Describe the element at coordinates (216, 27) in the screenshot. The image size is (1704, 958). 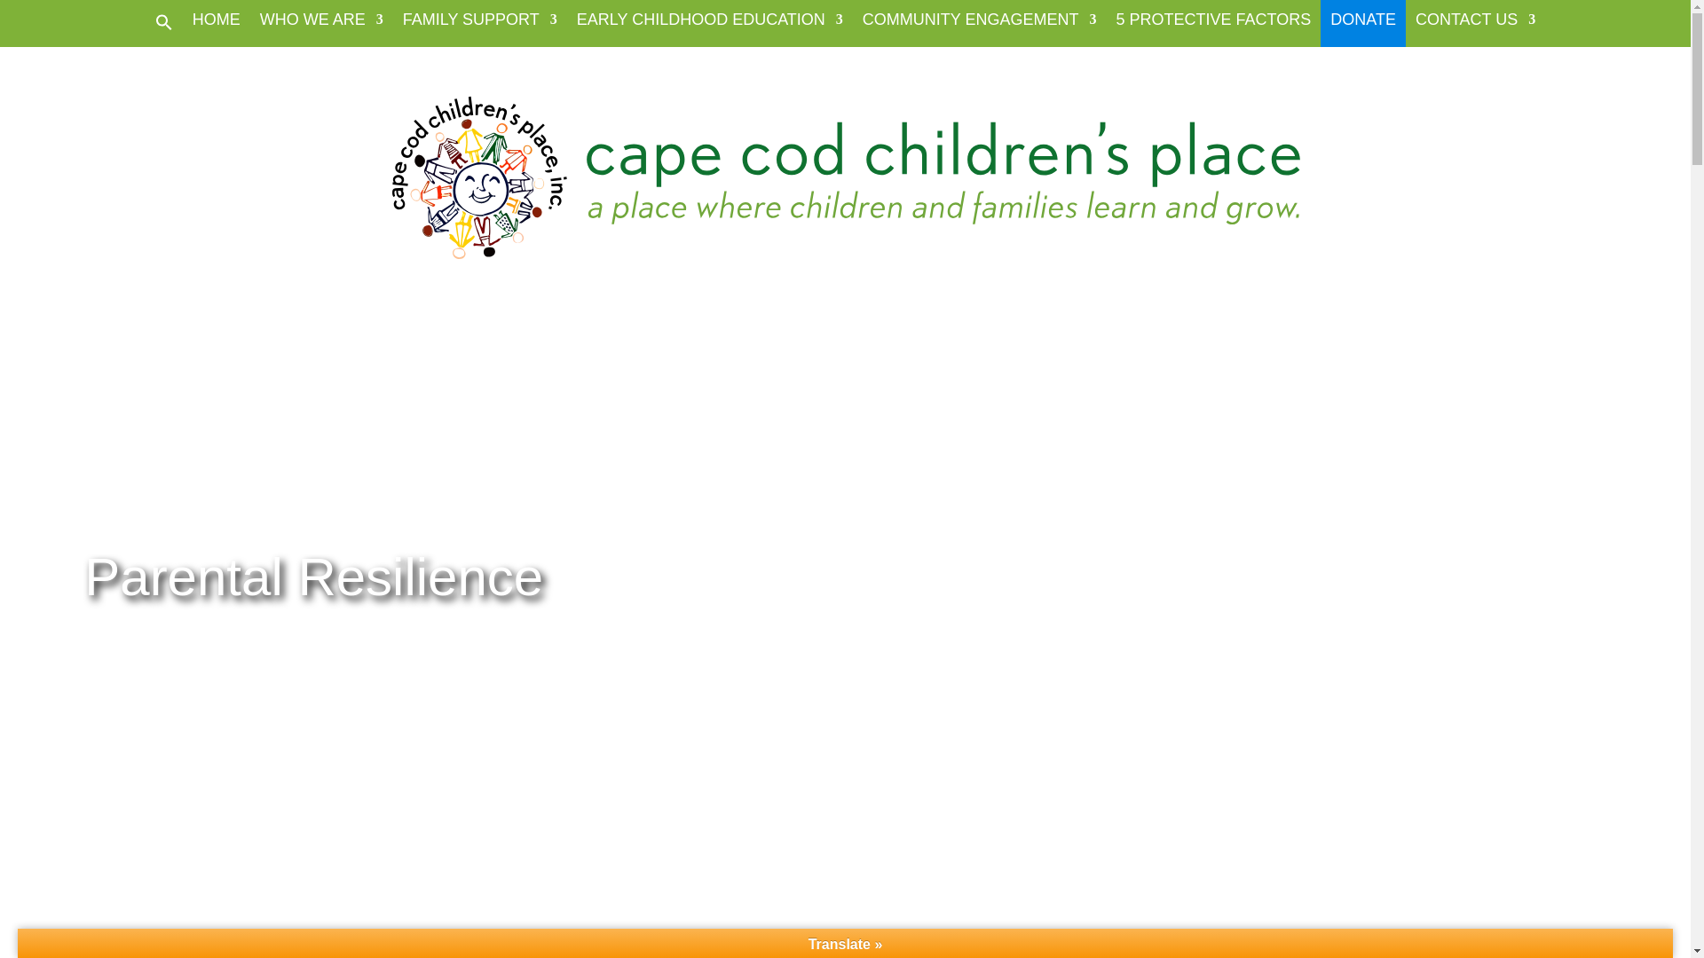
I see `HOME` at that location.